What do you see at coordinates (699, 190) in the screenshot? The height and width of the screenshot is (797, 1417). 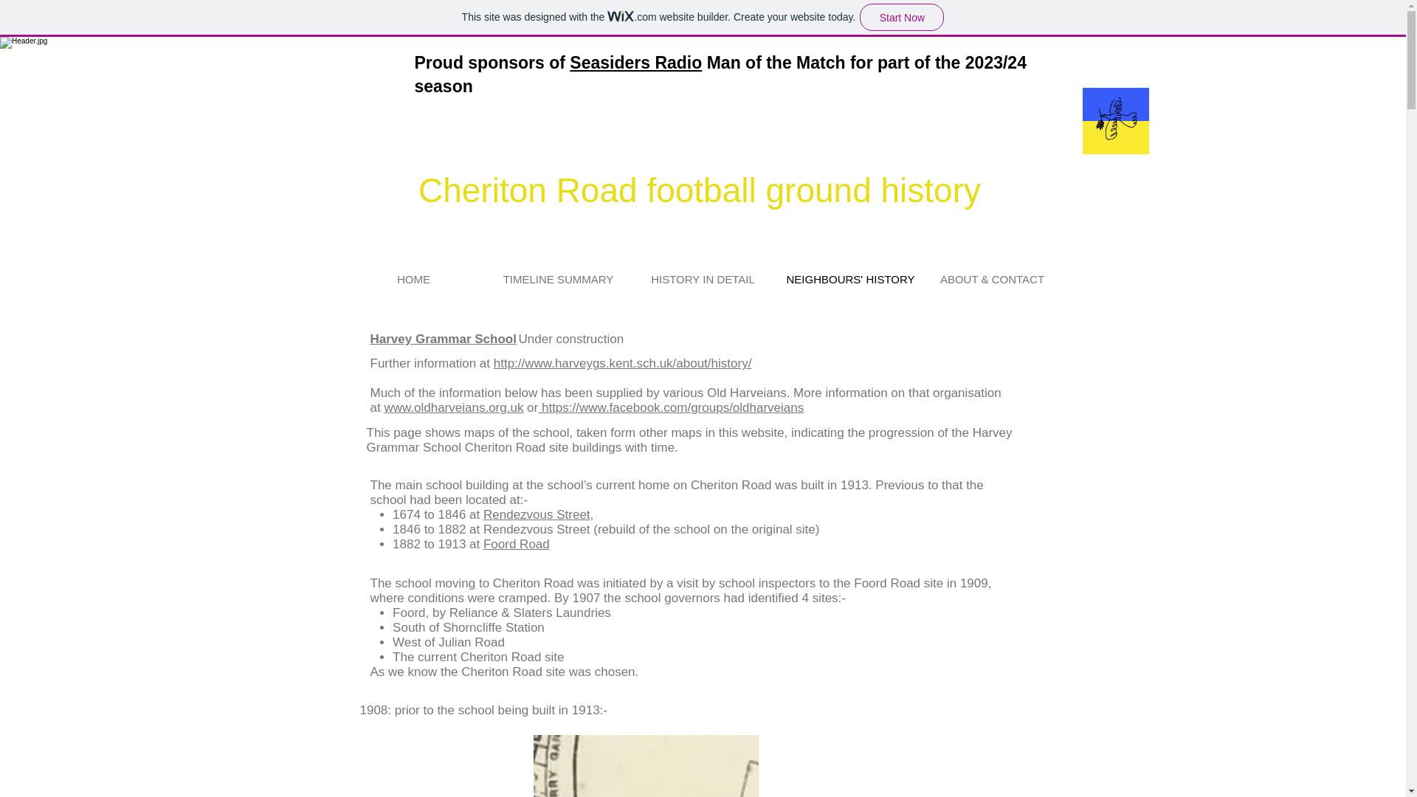 I see `Cheriton Road football ground history` at bounding box center [699, 190].